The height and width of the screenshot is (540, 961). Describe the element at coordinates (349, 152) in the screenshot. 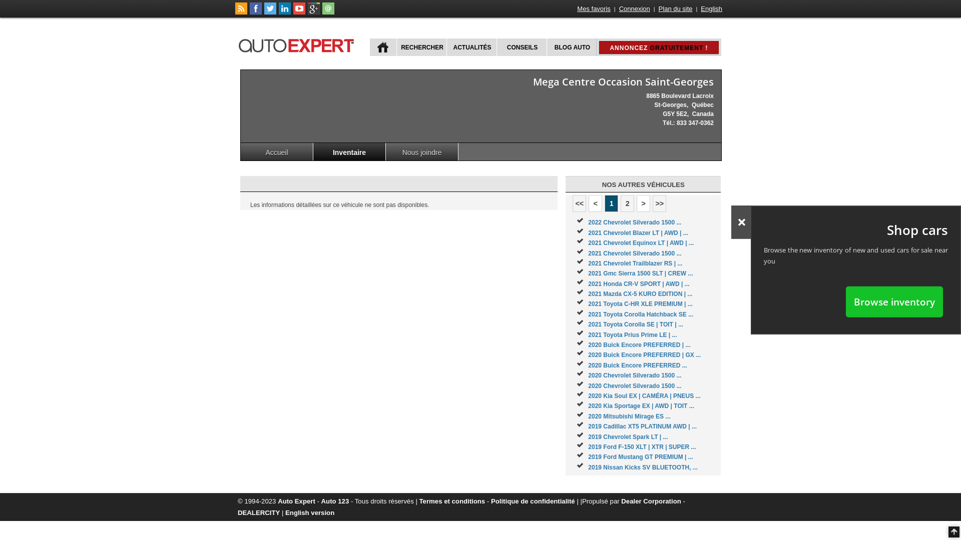

I see `Inventaire` at that location.